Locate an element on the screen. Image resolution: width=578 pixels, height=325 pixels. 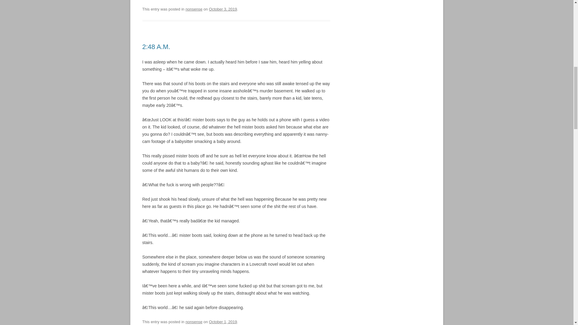
nonsense is located at coordinates (194, 9).